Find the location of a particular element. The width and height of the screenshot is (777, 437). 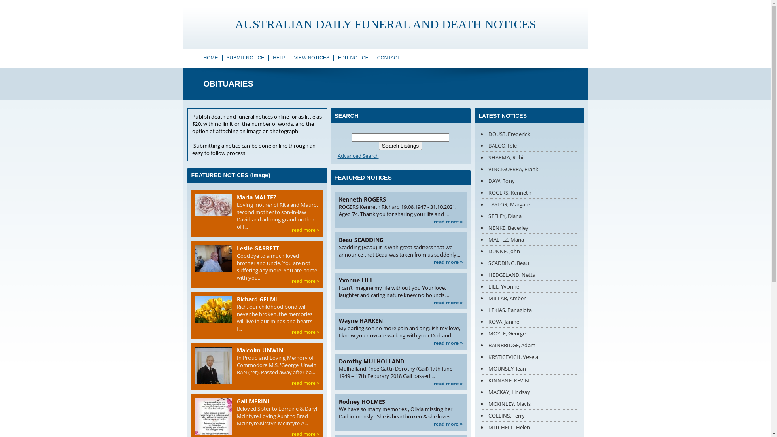

Gelmi is located at coordinates (213, 309).